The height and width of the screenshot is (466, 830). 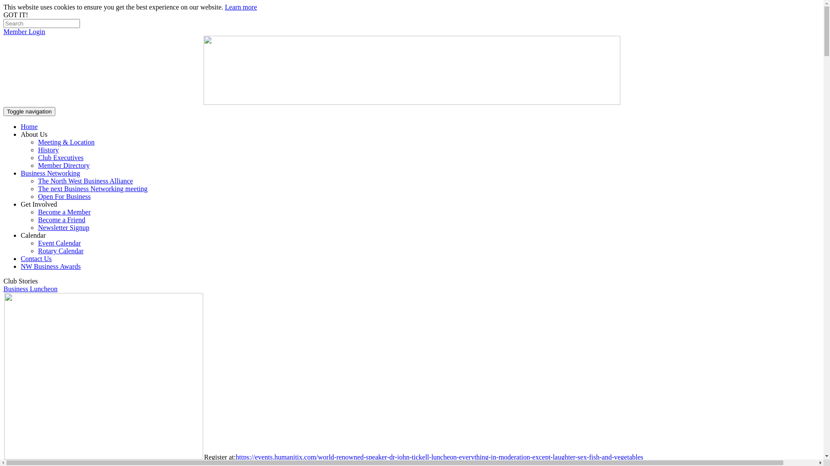 What do you see at coordinates (51, 267) in the screenshot?
I see `NW Business Awards` at bounding box center [51, 267].